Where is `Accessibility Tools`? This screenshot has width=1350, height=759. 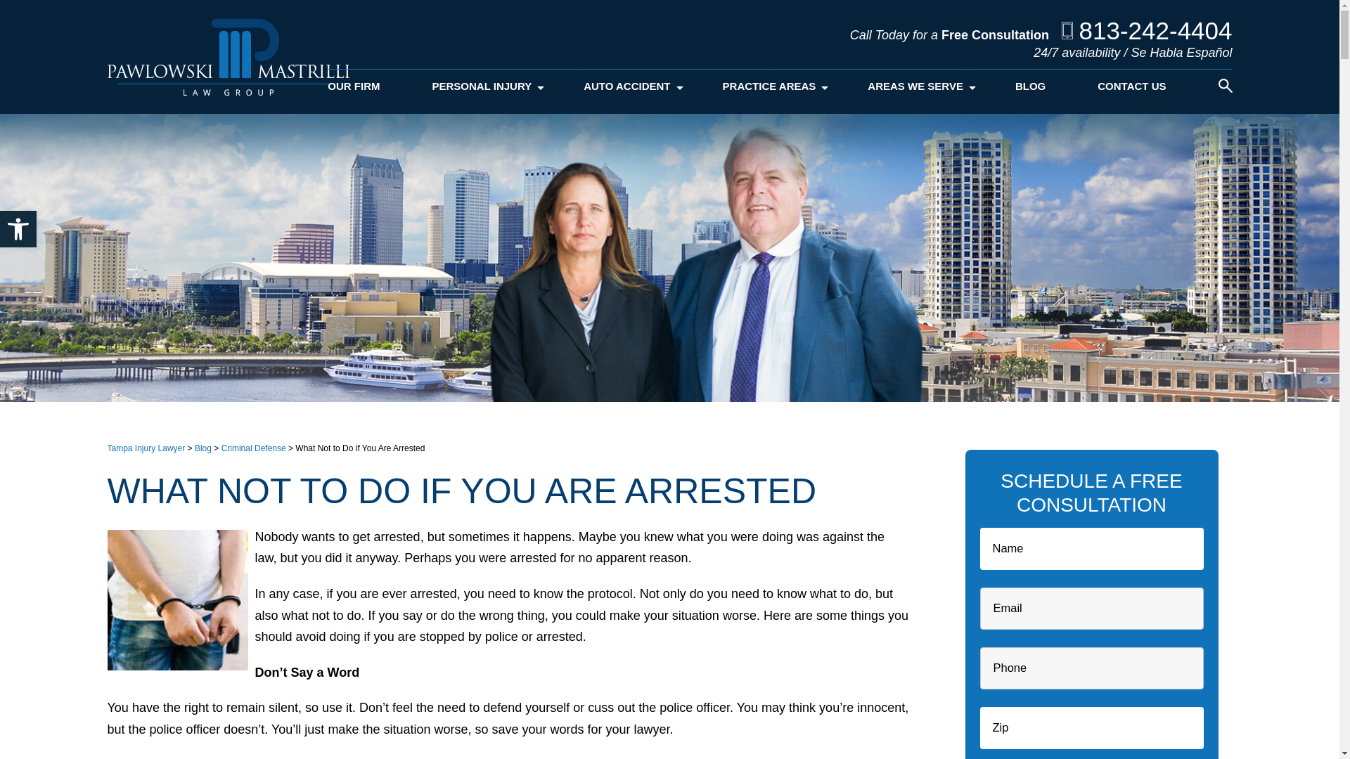 Accessibility Tools is located at coordinates (18, 229).